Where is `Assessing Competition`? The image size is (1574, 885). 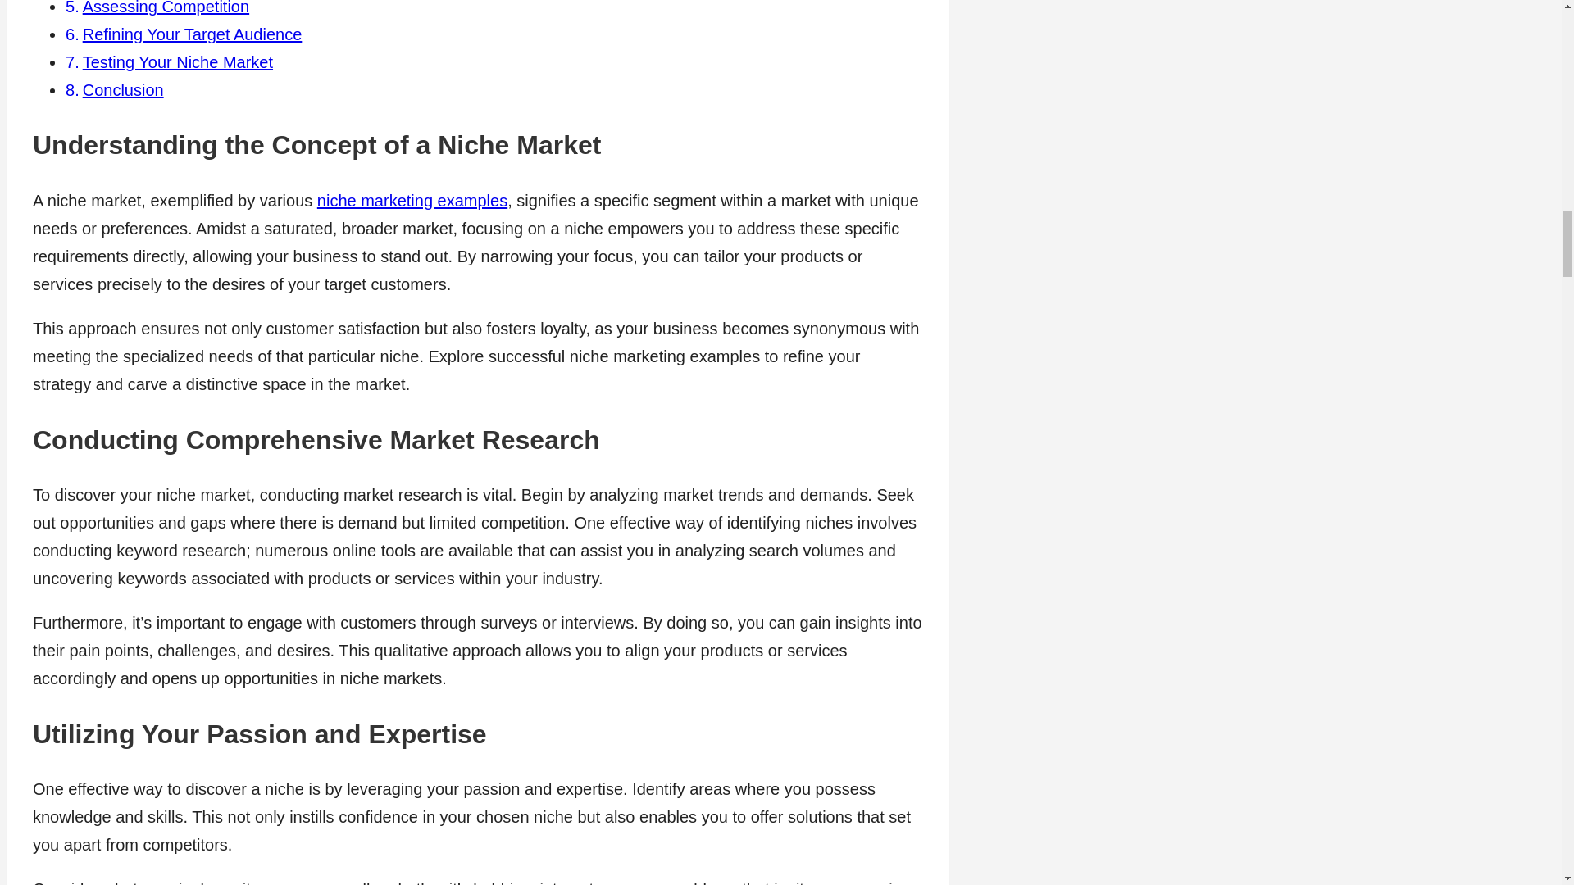 Assessing Competition is located at coordinates (166, 8).